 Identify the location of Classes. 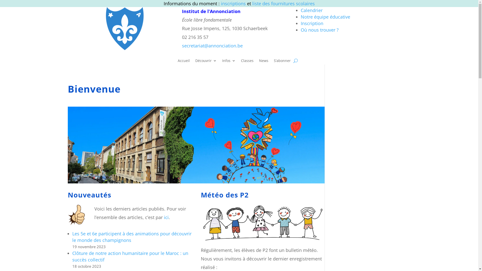
(247, 62).